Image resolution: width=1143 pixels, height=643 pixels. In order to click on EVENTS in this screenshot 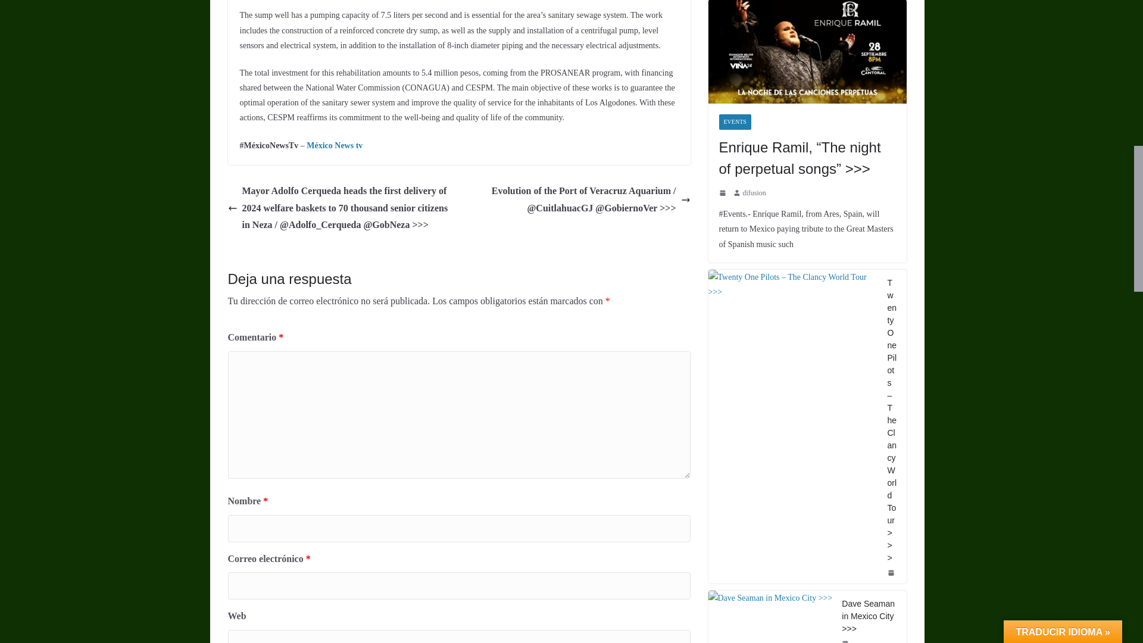, I will do `click(735, 122)`.